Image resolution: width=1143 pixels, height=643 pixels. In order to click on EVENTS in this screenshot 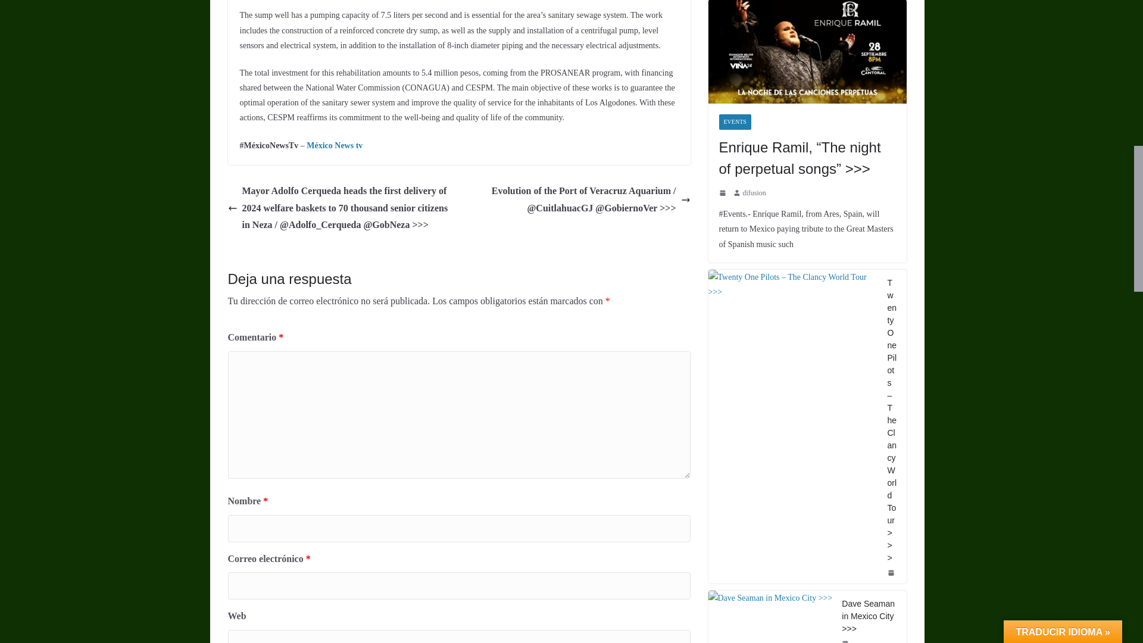, I will do `click(735, 122)`.